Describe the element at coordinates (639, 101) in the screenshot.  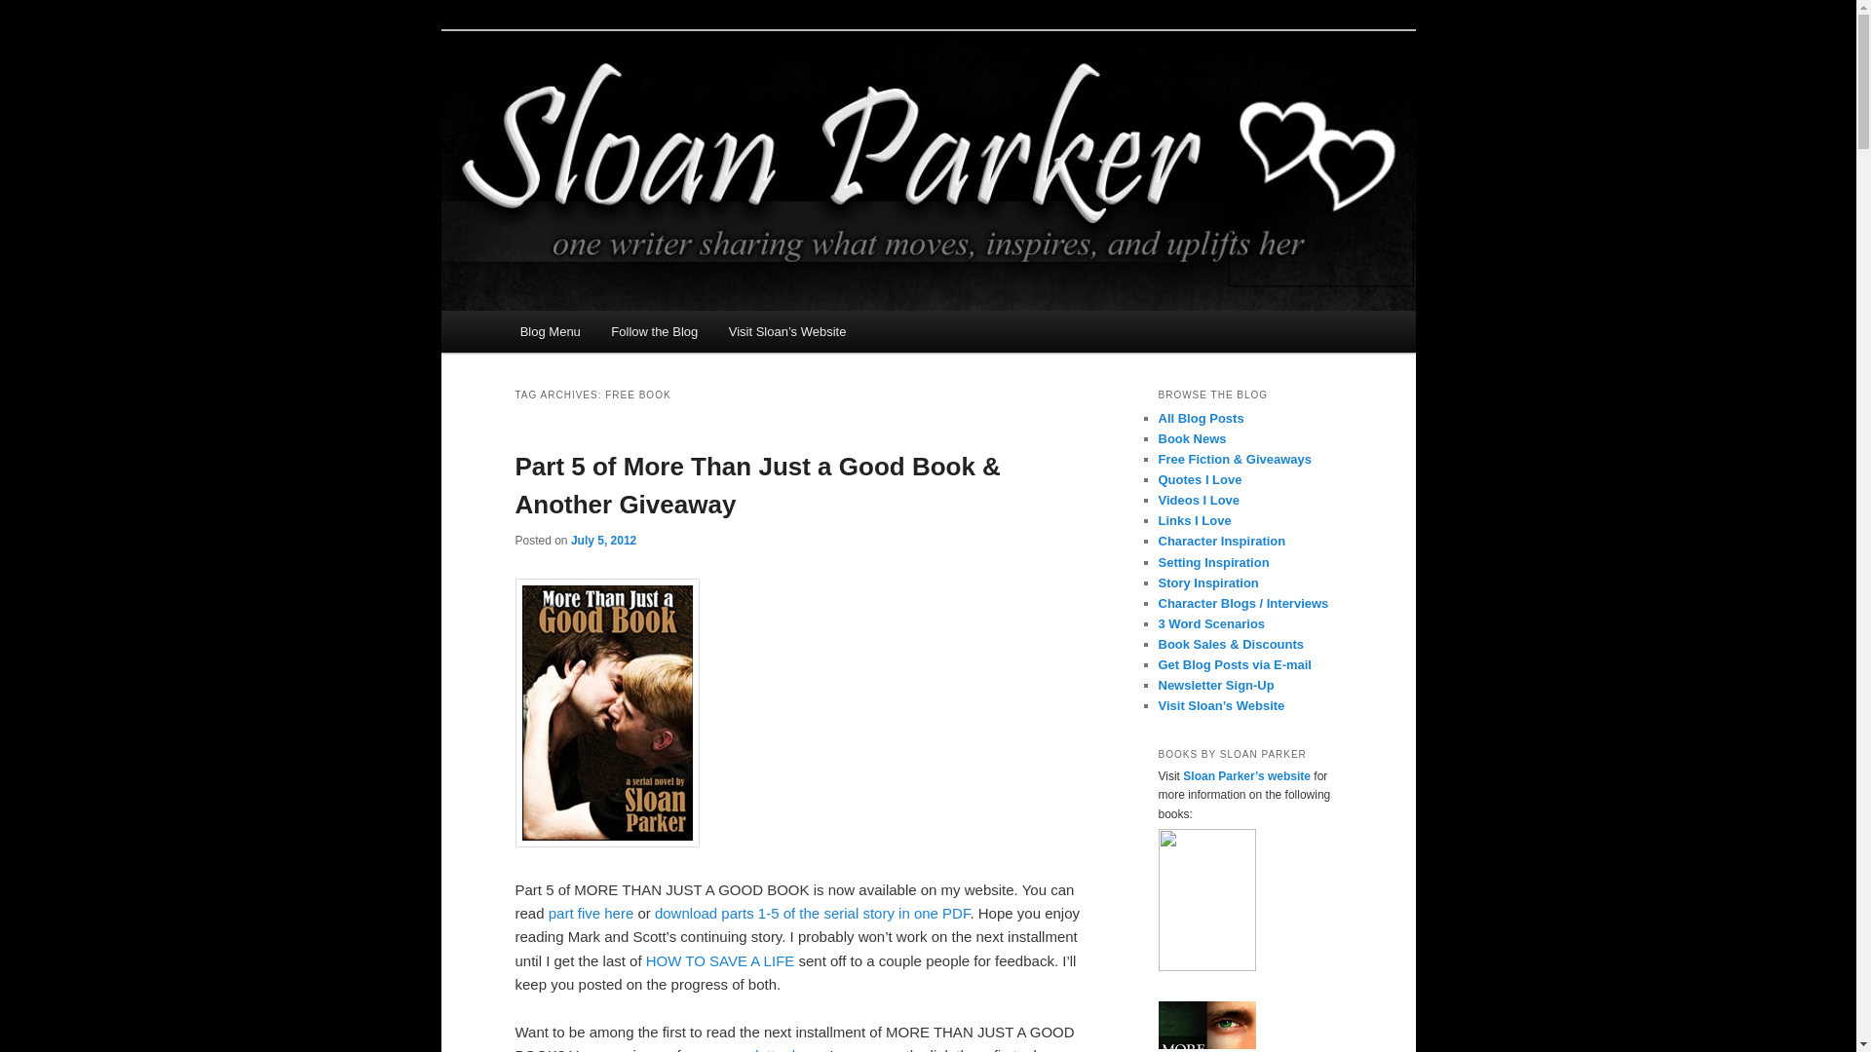
I see `Sloan Parker Blog` at that location.